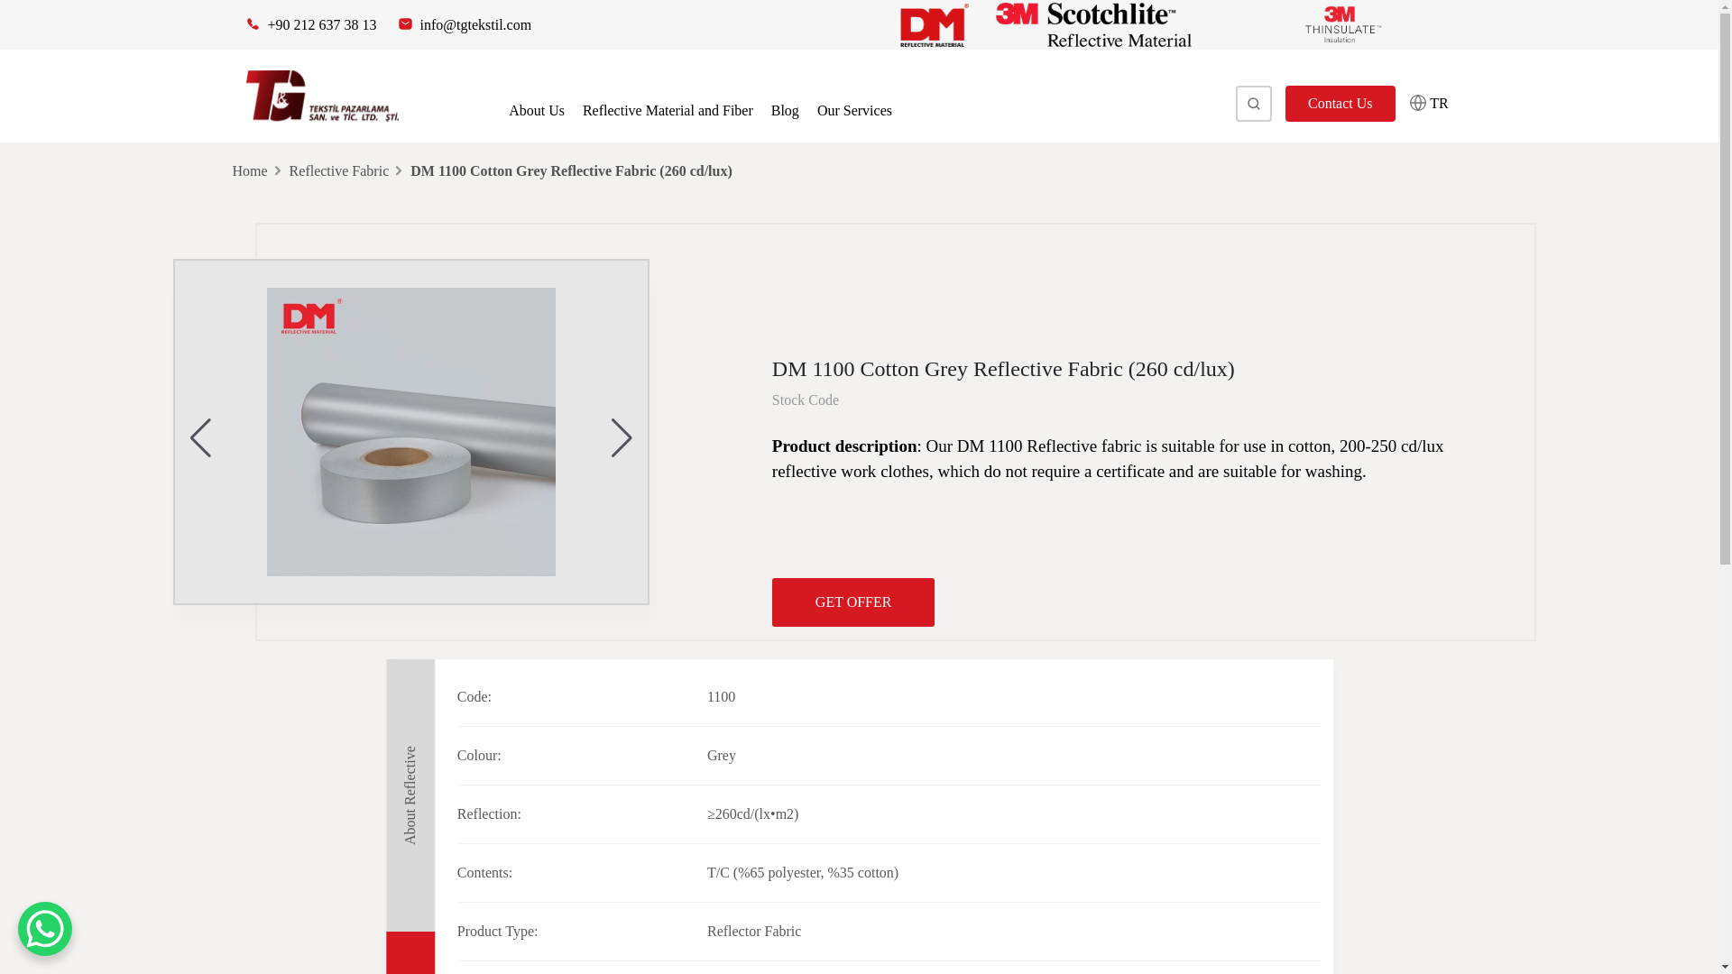  What do you see at coordinates (668, 110) in the screenshot?
I see `Reflective Material and Fiber` at bounding box center [668, 110].